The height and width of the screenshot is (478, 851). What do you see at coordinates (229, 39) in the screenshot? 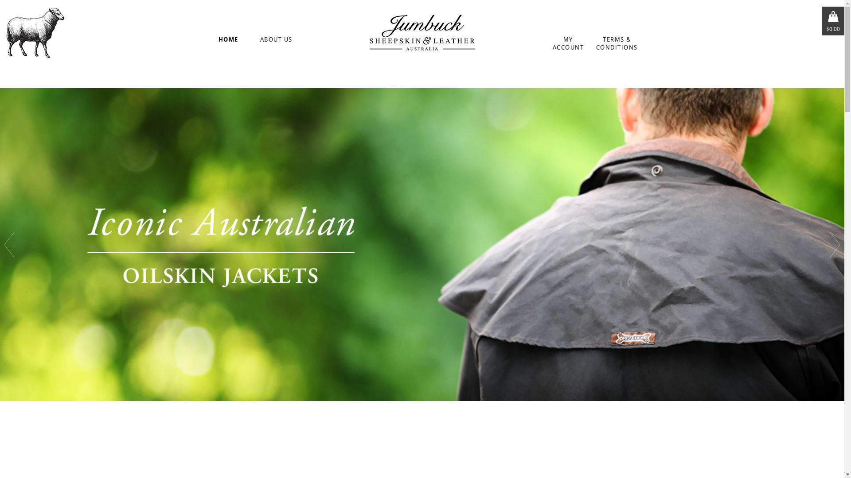
I see `HOME` at bounding box center [229, 39].